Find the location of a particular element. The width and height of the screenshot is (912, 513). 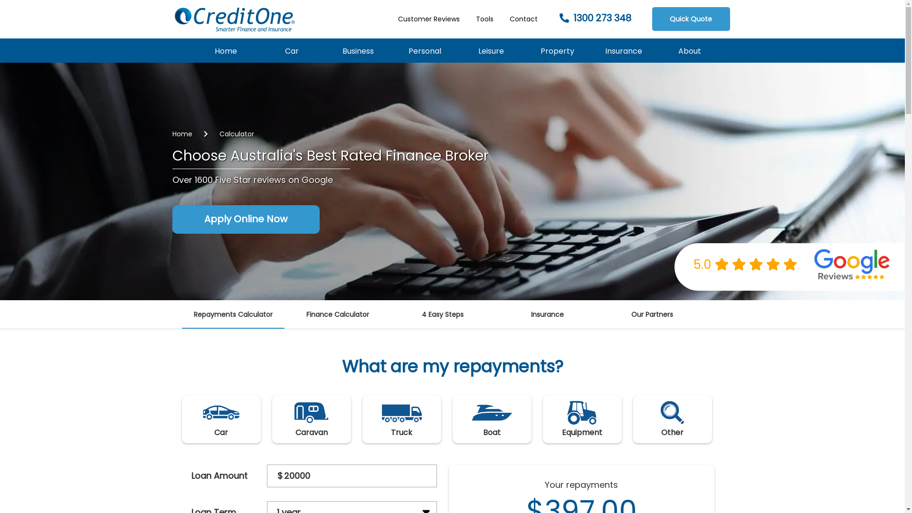

Property is located at coordinates (557, 50).